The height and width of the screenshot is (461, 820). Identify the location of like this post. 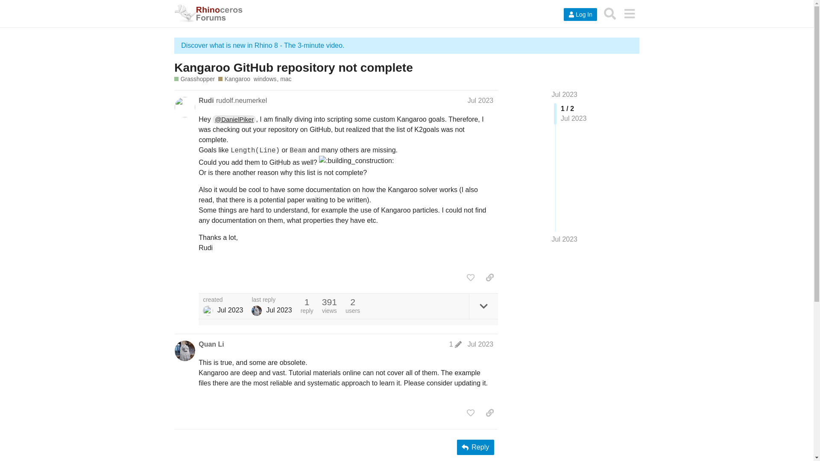
(471, 277).